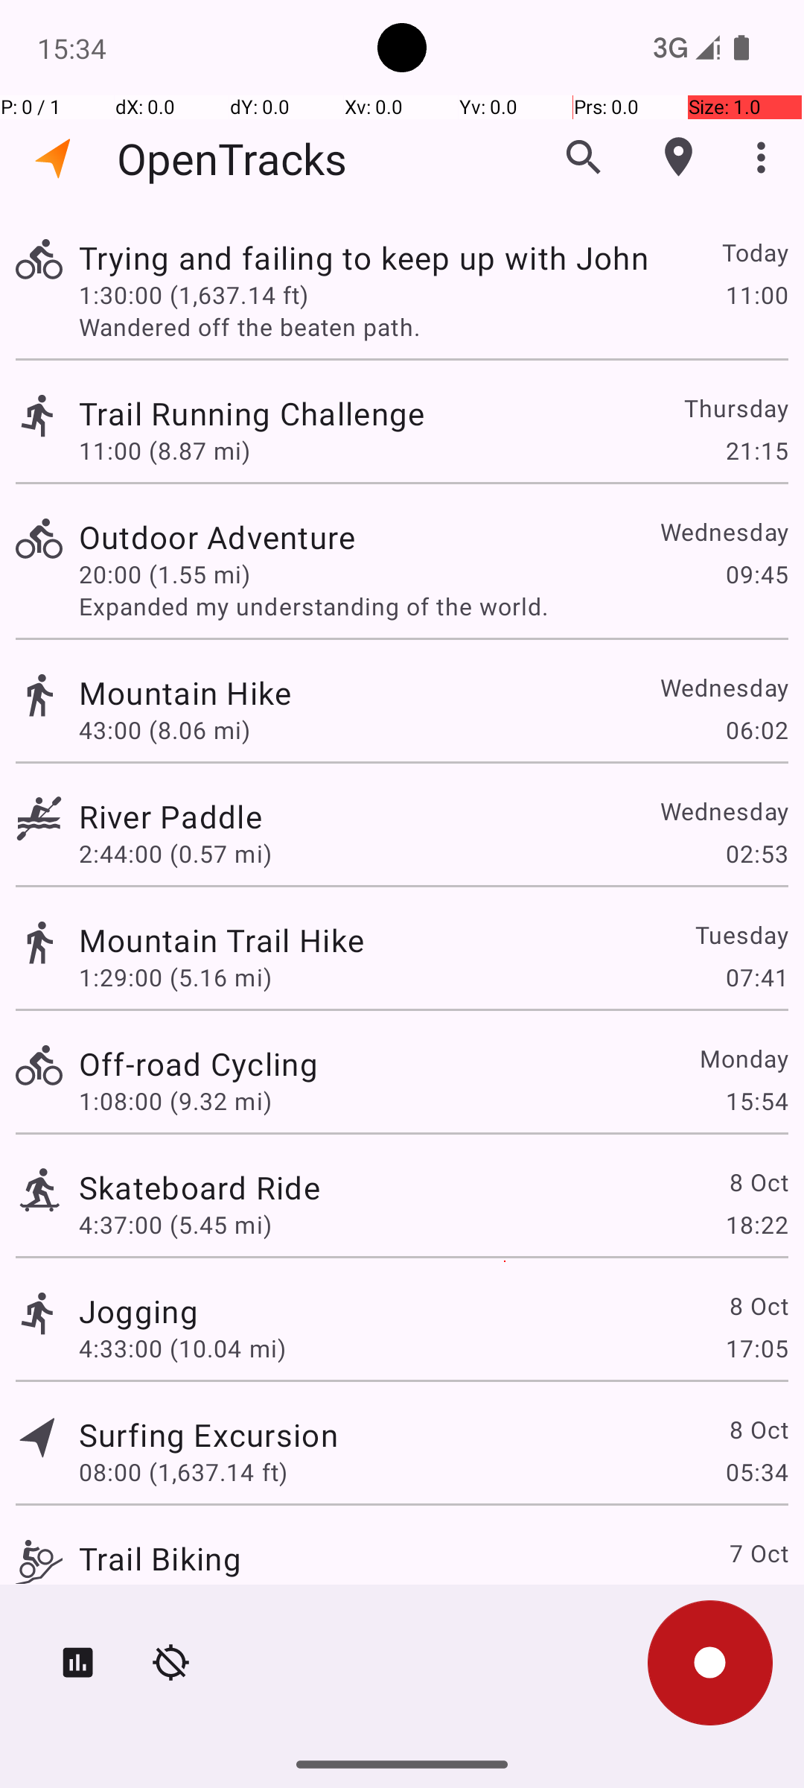 Image resolution: width=804 pixels, height=1788 pixels. Describe the element at coordinates (185, 693) in the screenshot. I see `Mountain Hike` at that location.